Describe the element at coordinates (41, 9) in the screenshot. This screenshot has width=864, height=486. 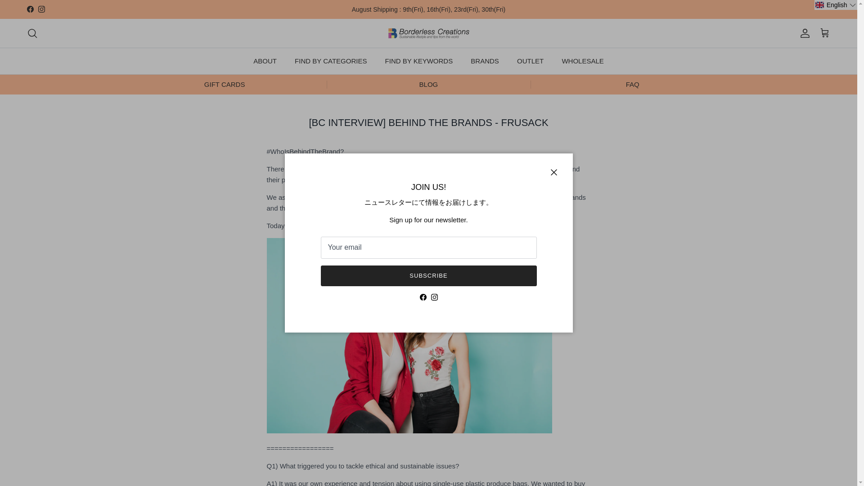
I see `Instagram` at that location.